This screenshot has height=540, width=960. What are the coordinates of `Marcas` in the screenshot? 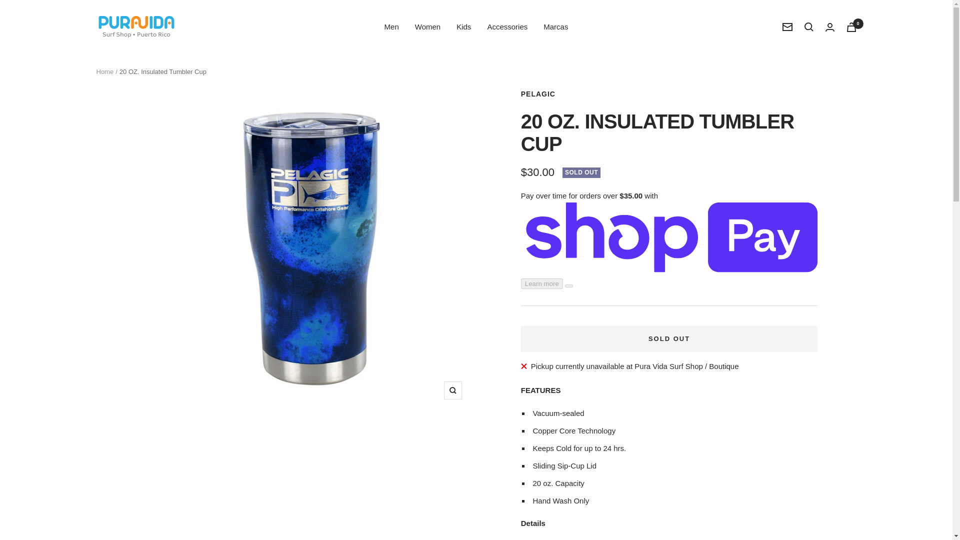 It's located at (555, 27).